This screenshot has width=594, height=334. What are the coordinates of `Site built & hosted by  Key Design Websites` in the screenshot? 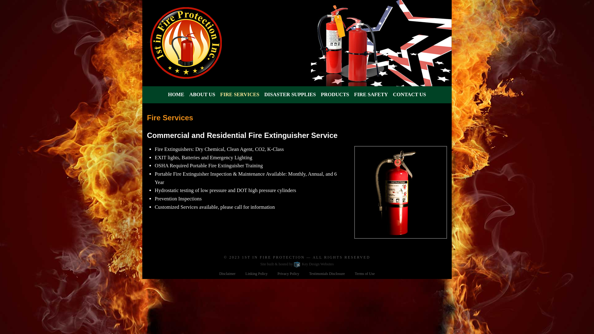 It's located at (297, 264).